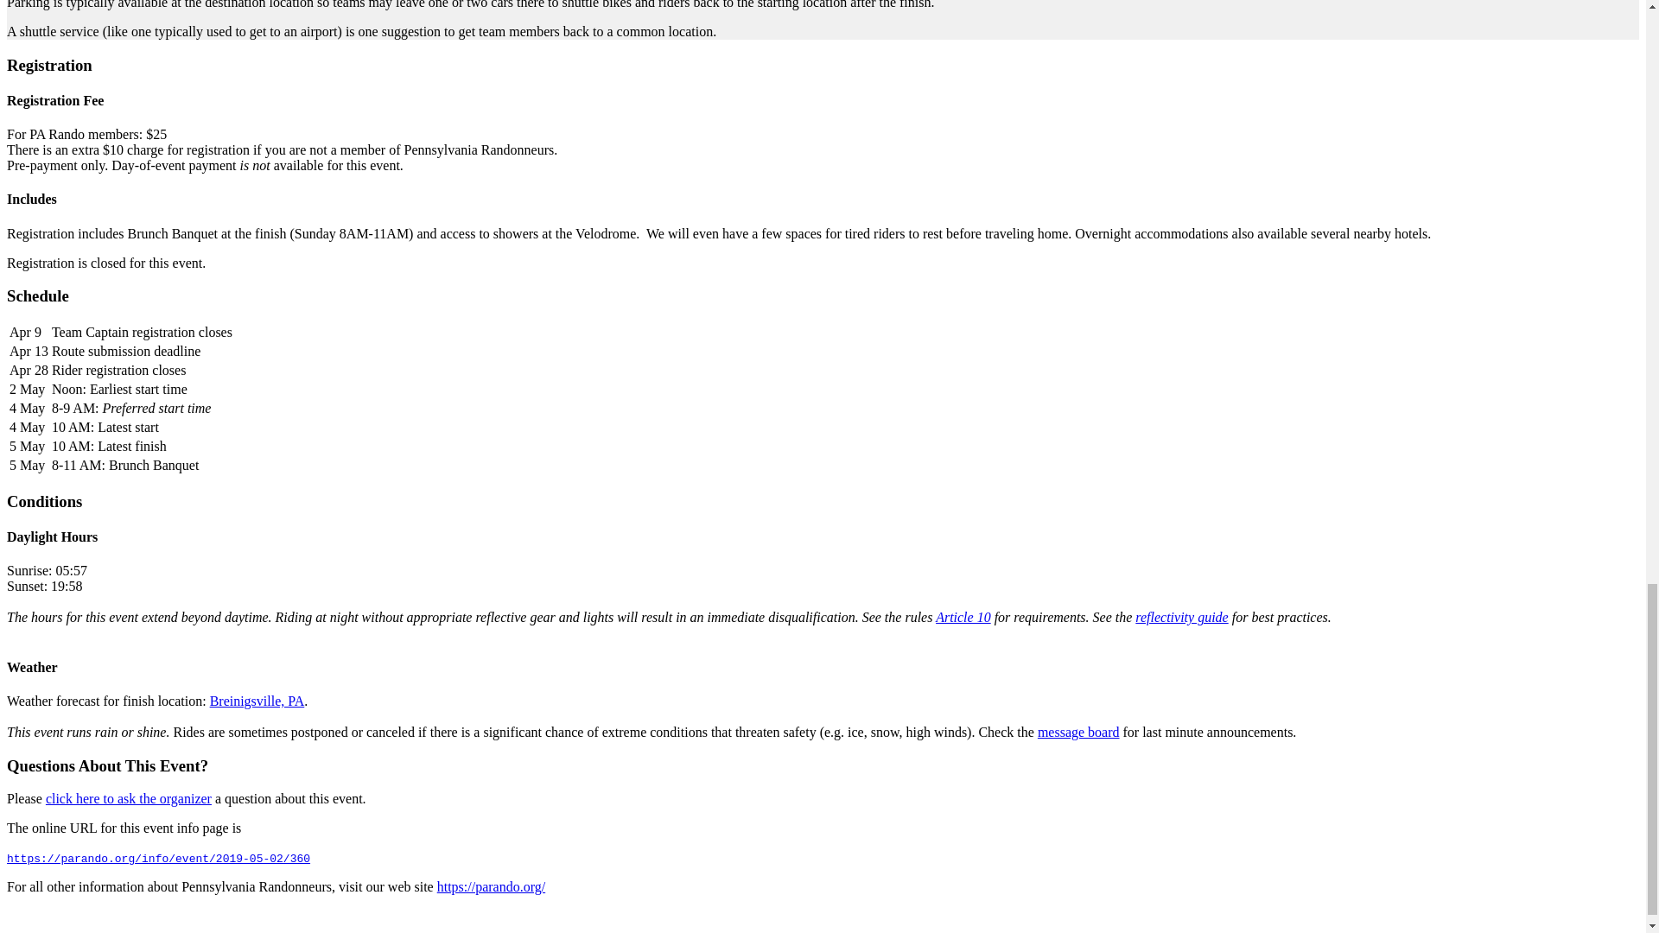 Image resolution: width=1659 pixels, height=933 pixels. Describe the element at coordinates (257, 701) in the screenshot. I see `Breinigsville, PA` at that location.